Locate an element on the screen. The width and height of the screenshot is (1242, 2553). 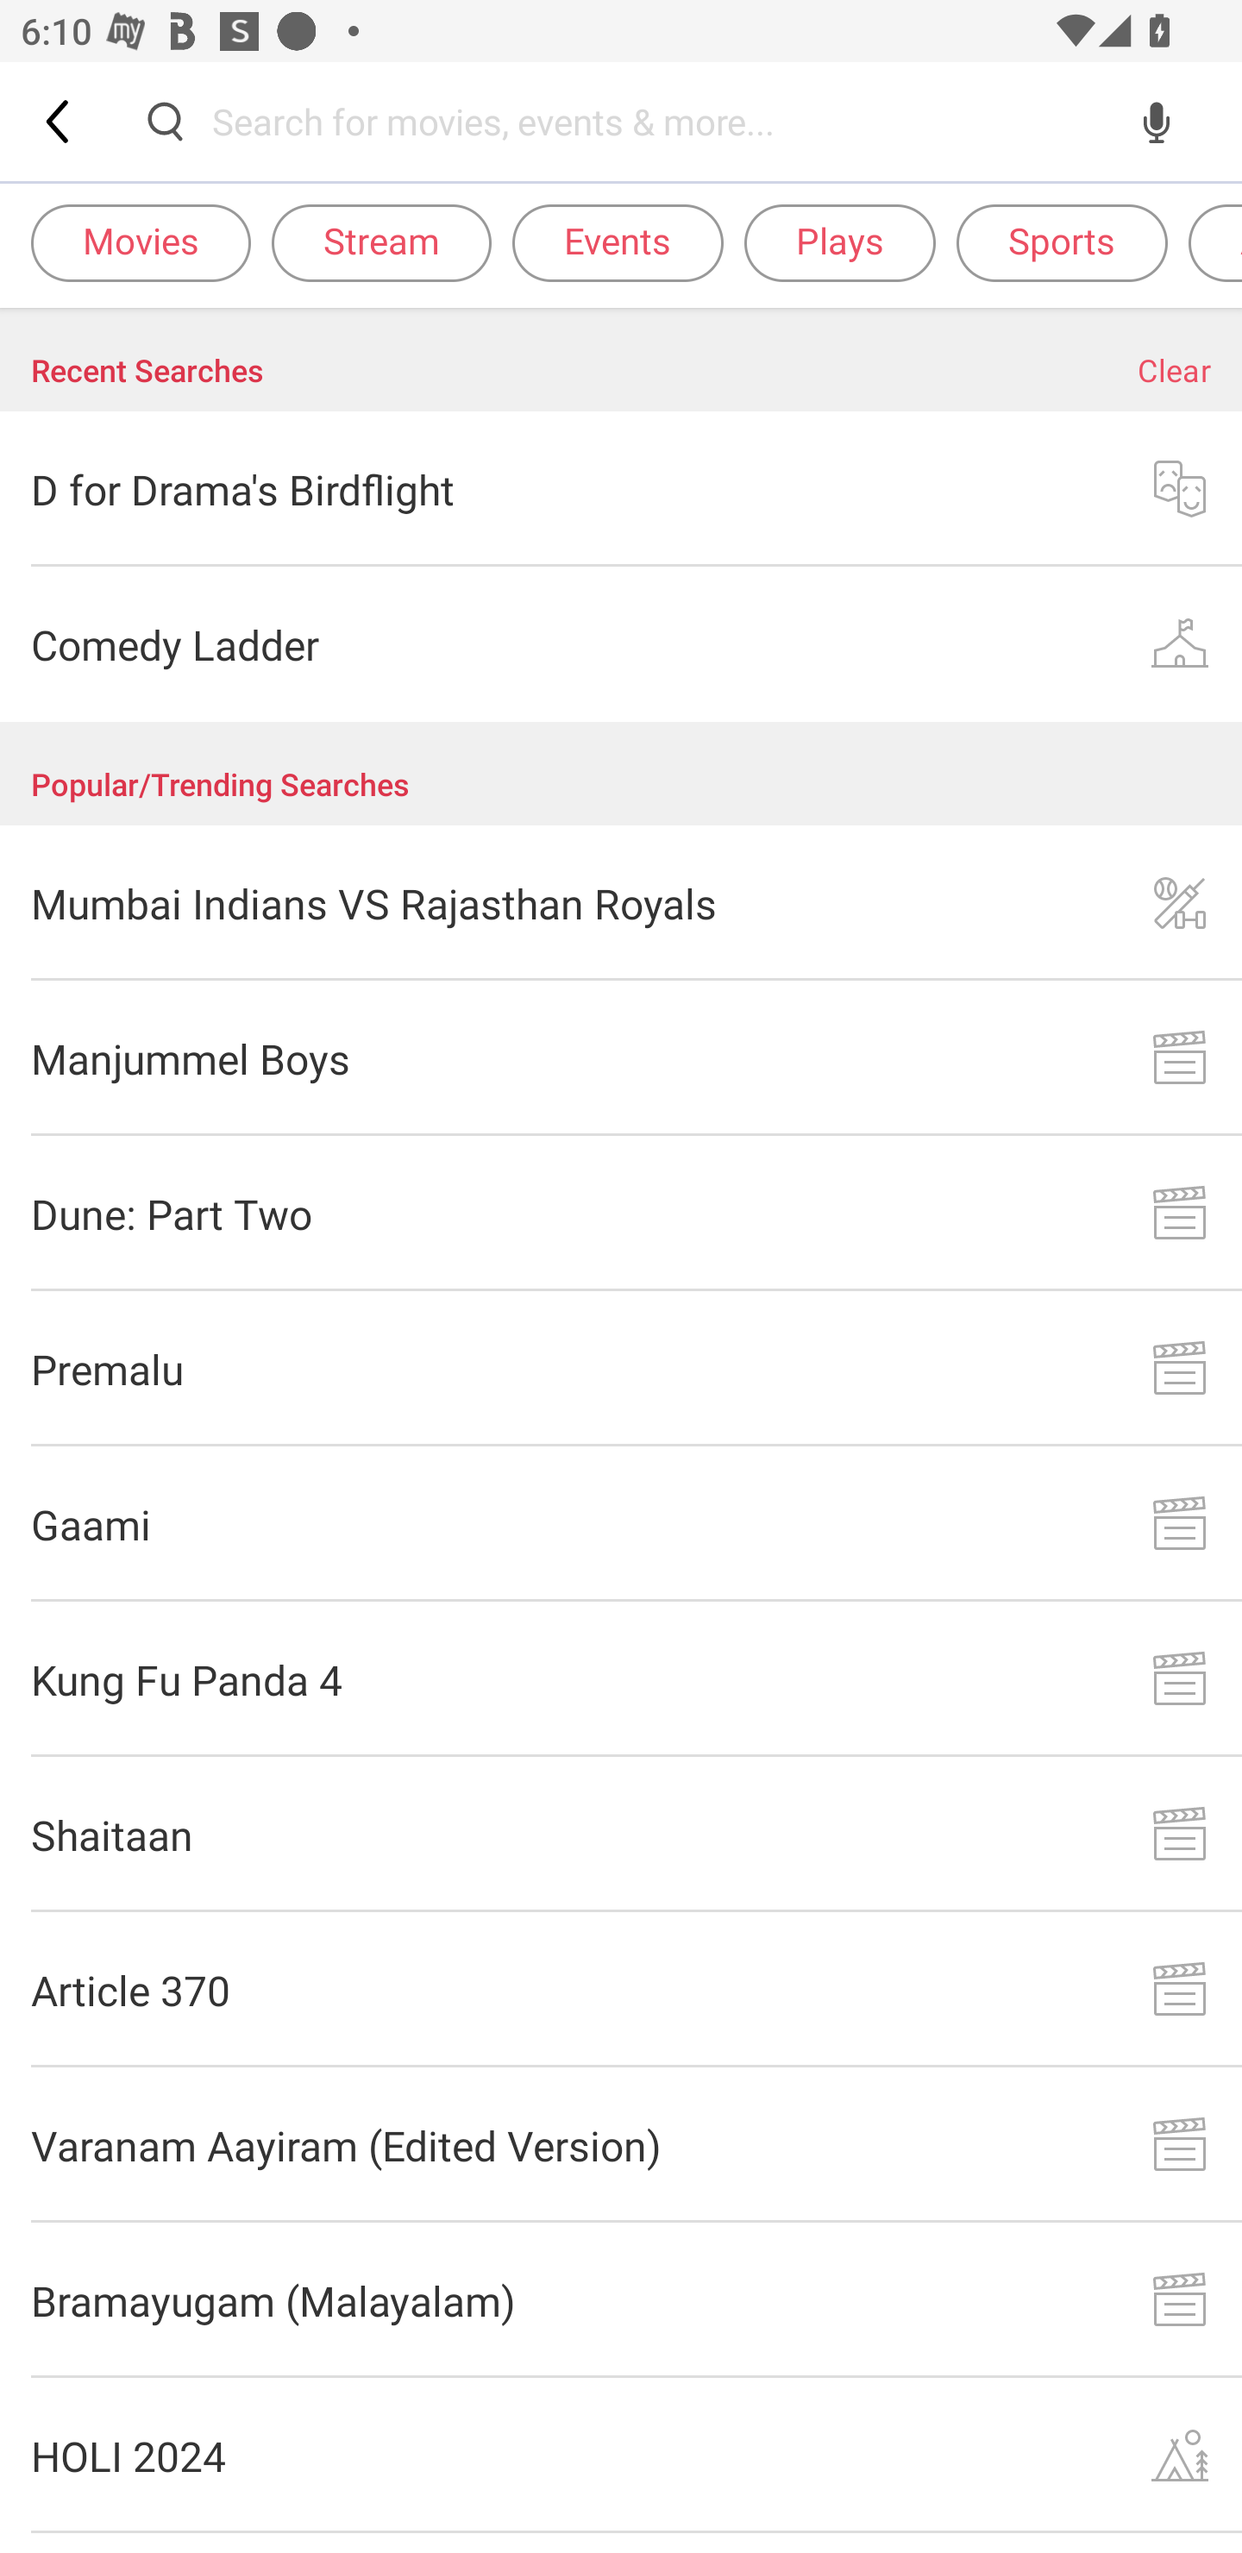
Search for movies, events & more... is located at coordinates (661, 121).